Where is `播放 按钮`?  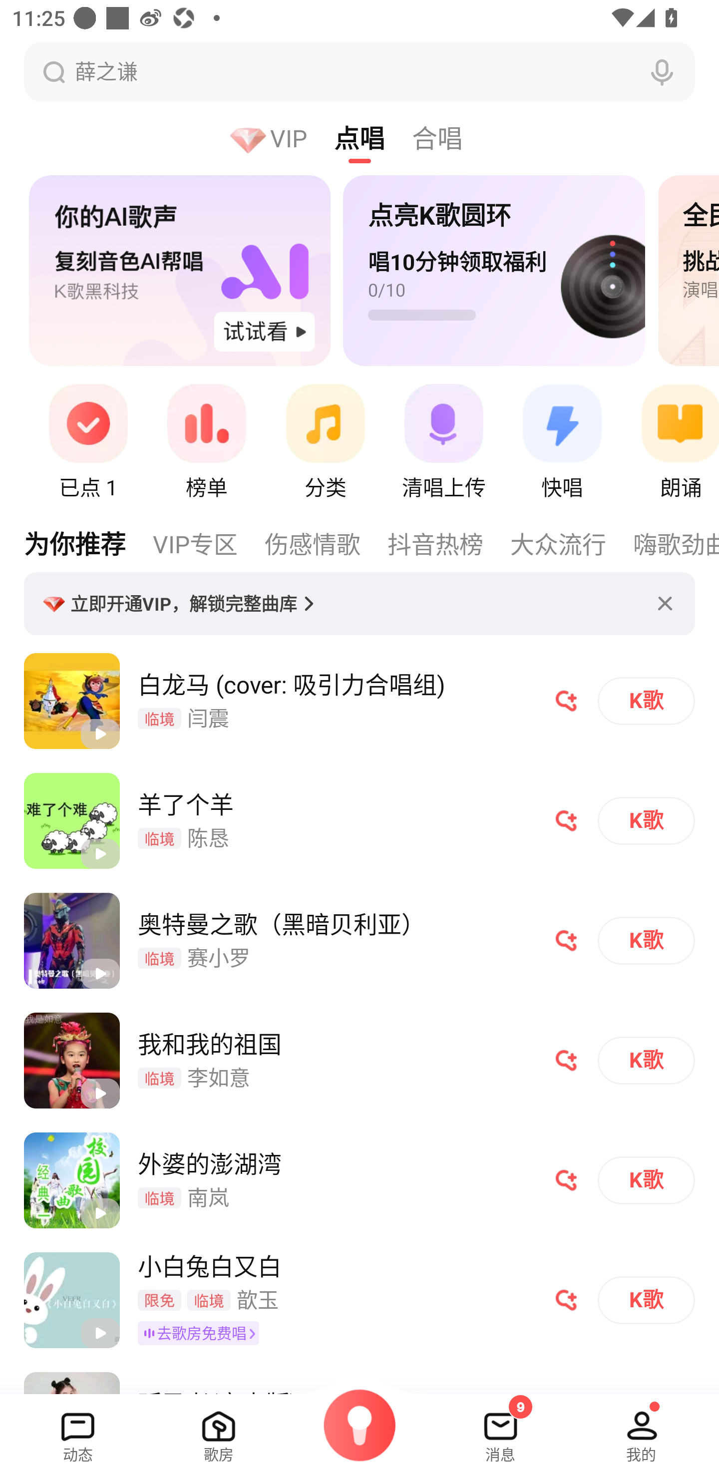 播放 按钮 is located at coordinates (100, 1213).